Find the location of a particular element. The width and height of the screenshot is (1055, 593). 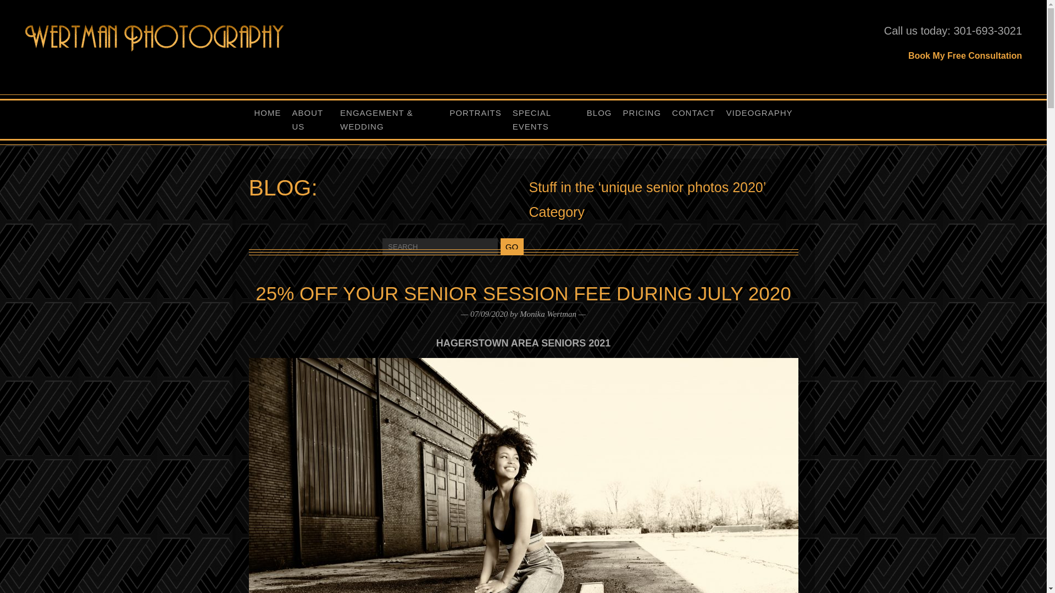

VIDEOGRAPHY is located at coordinates (759, 112).